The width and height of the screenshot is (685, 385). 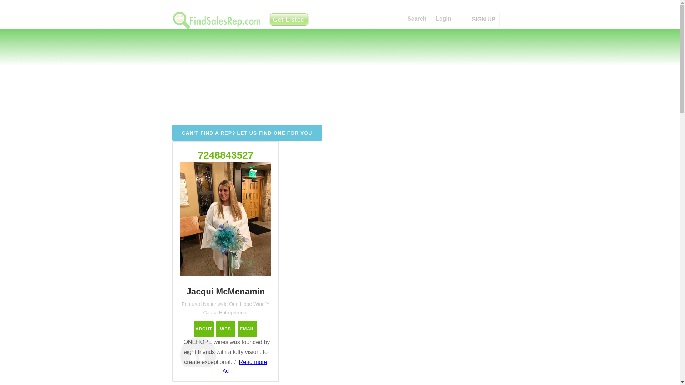 What do you see at coordinates (225, 371) in the screenshot?
I see `Ad` at bounding box center [225, 371].